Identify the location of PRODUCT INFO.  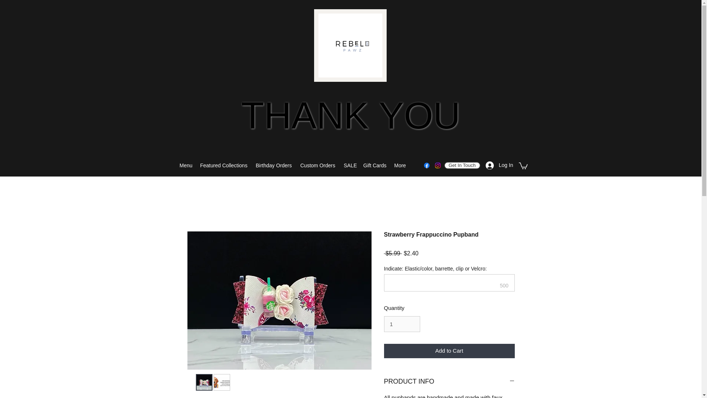
(449, 381).